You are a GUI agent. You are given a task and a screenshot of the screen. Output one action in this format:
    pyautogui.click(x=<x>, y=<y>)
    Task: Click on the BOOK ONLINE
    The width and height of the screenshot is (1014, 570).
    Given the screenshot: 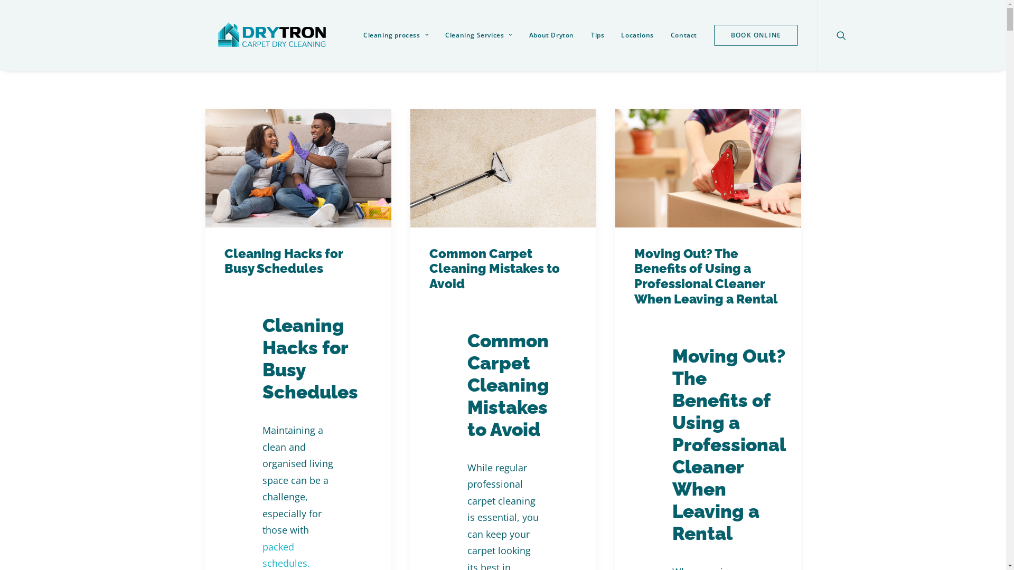 What is the action you would take?
    pyautogui.click(x=752, y=35)
    